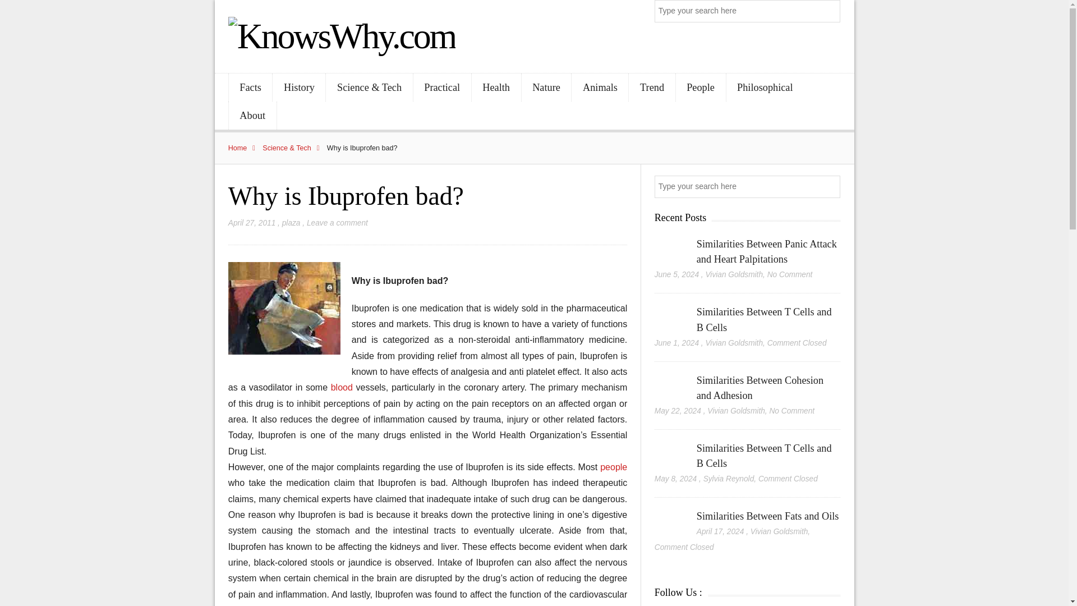 The width and height of the screenshot is (1077, 606). What do you see at coordinates (830, 11) in the screenshot?
I see `Search` at bounding box center [830, 11].